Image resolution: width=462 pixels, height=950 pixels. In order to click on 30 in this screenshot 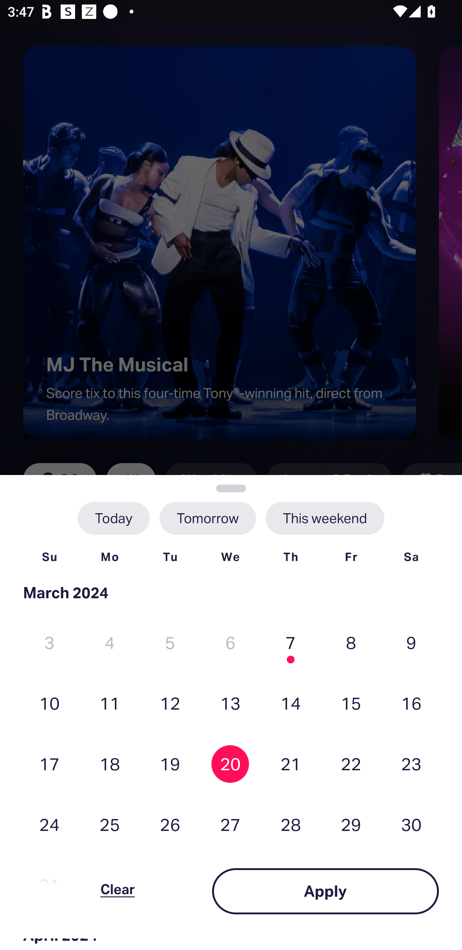, I will do `click(411, 825)`.